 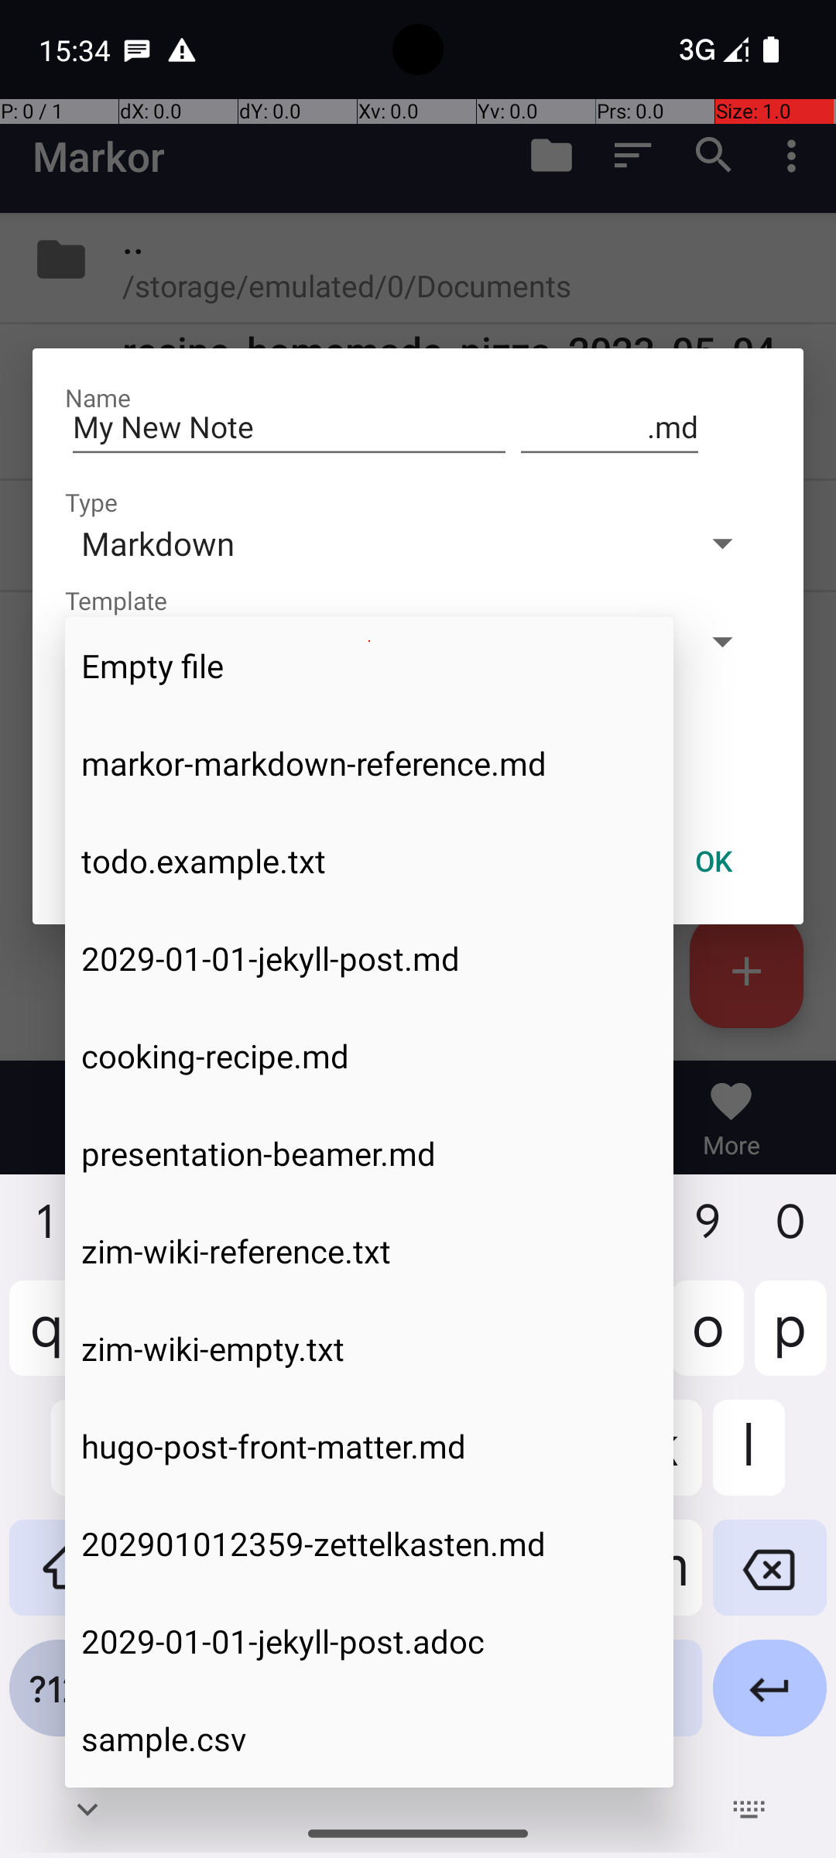 I want to click on todo.example.txt, so click(x=369, y=861).